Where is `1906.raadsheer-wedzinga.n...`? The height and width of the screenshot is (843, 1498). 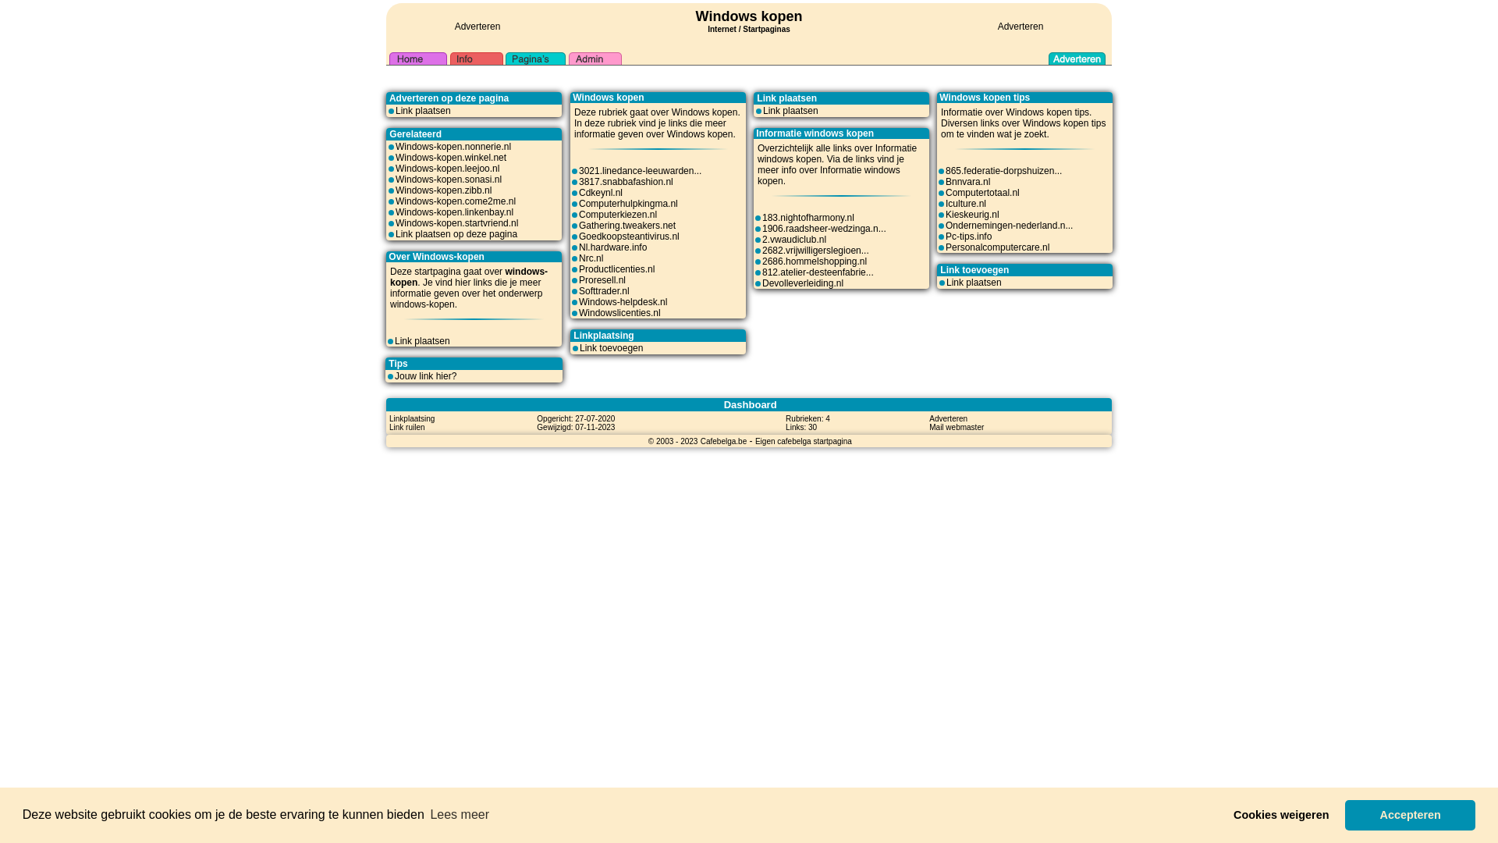
1906.raadsheer-wedzinga.n... is located at coordinates (824, 229).